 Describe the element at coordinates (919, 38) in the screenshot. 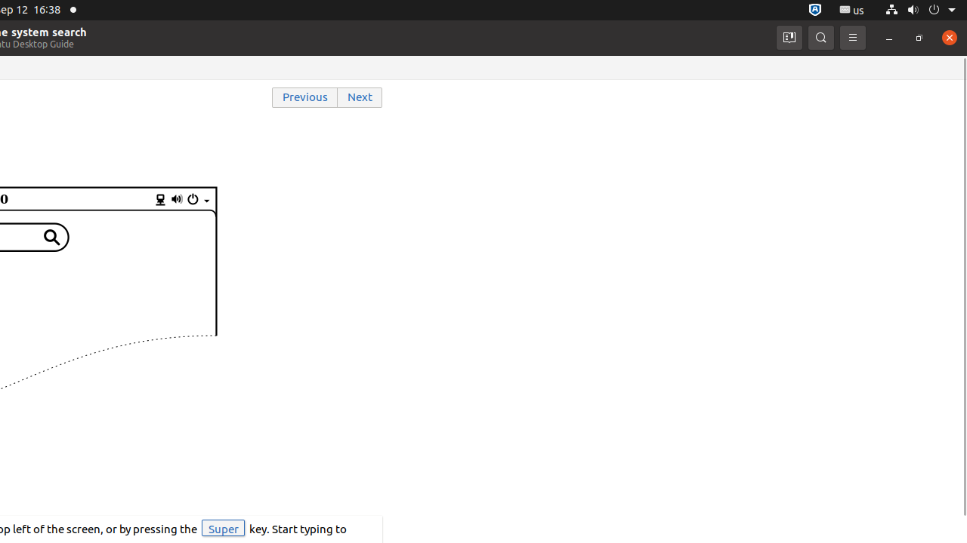

I see `Restore` at that location.